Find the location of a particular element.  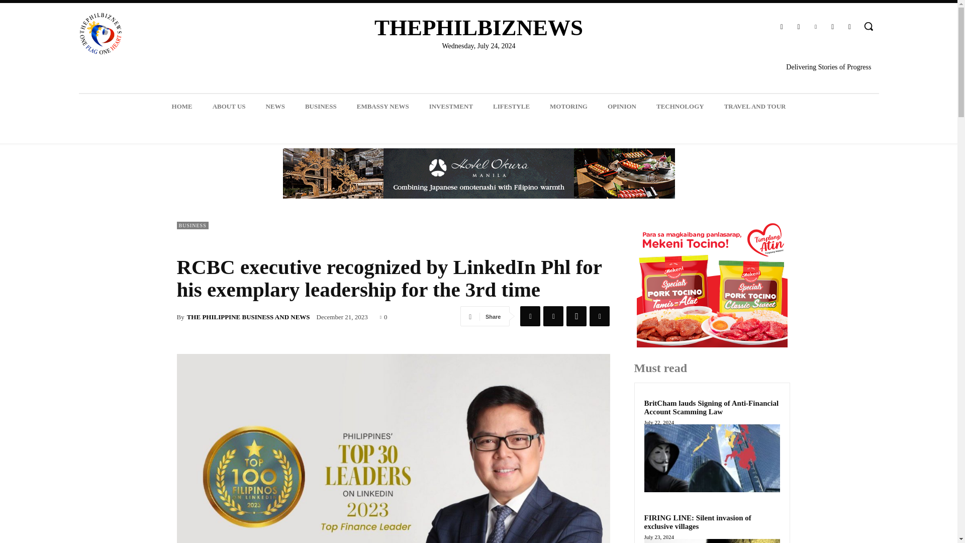

Linkedin is located at coordinates (815, 27).